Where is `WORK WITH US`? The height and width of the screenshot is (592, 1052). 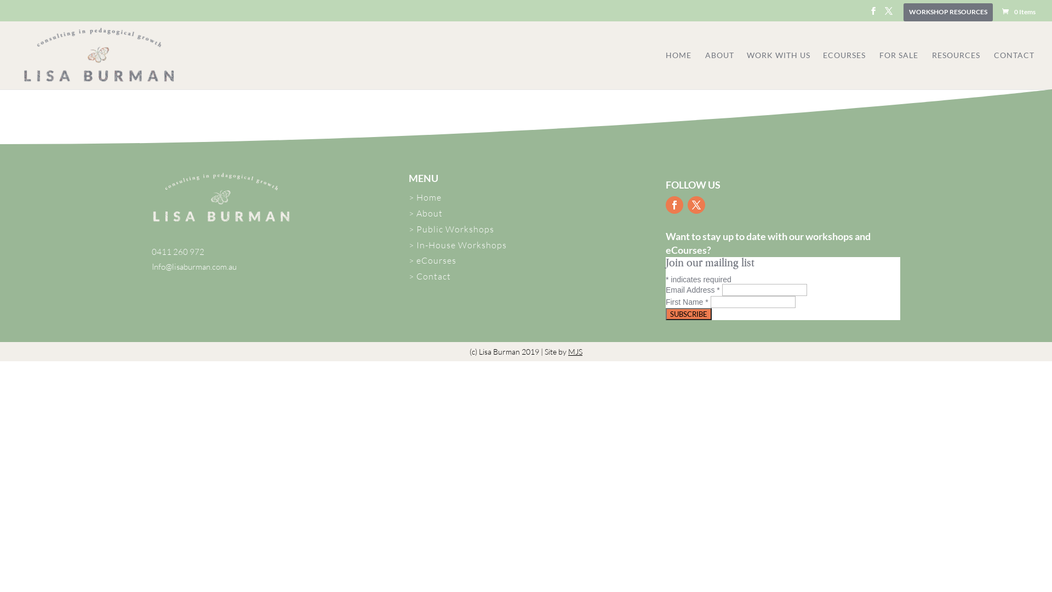
WORK WITH US is located at coordinates (784, 70).